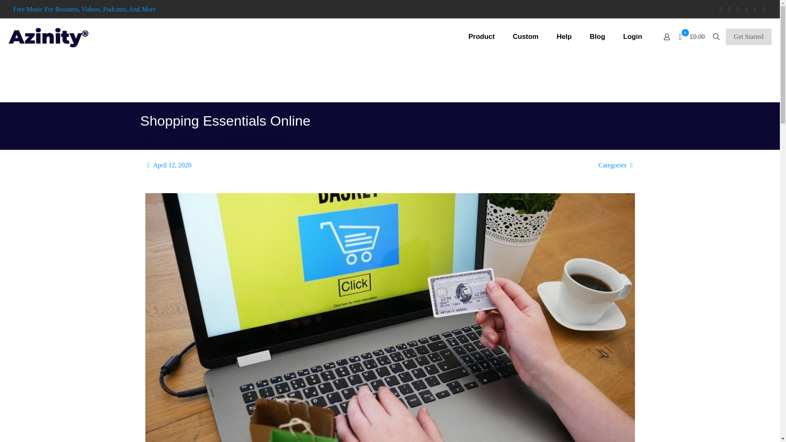 The image size is (786, 442). Describe the element at coordinates (755, 9) in the screenshot. I see `Instagram` at that location.